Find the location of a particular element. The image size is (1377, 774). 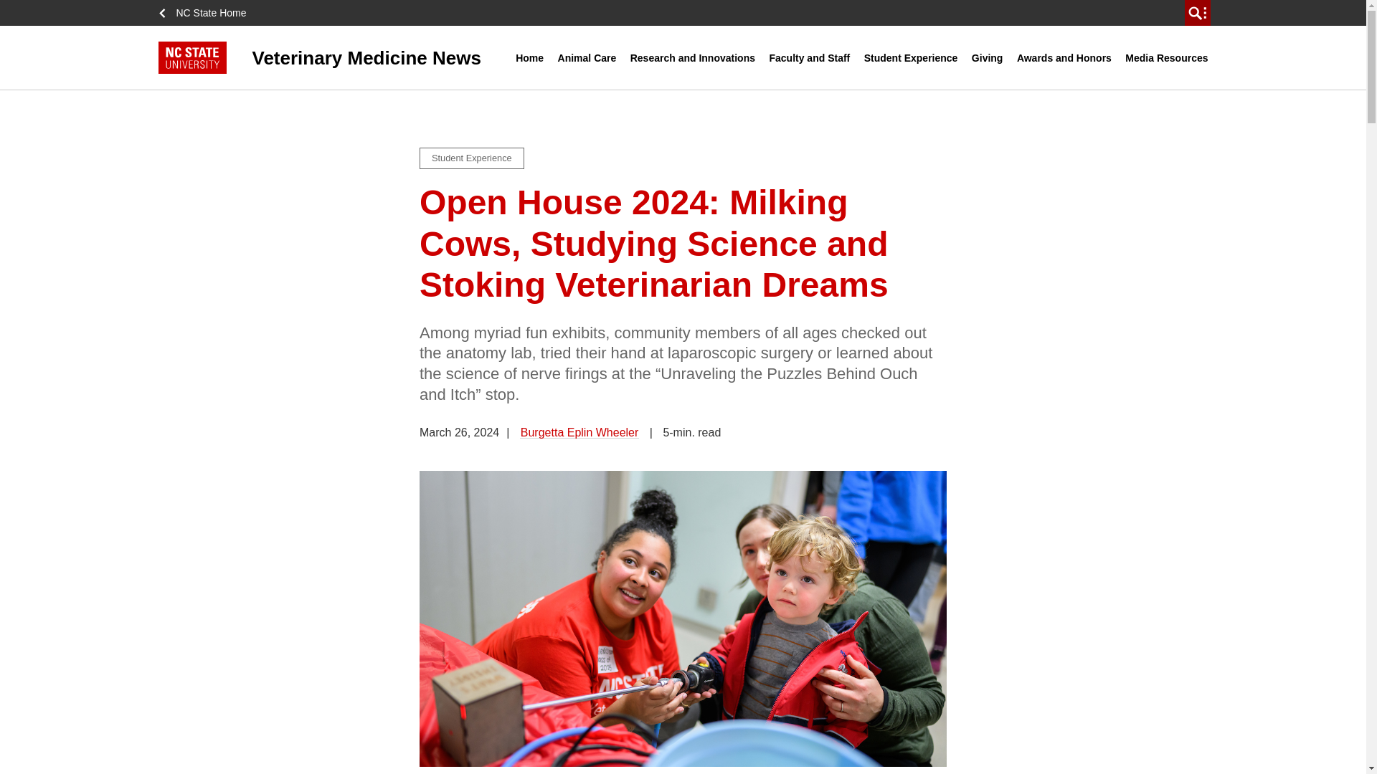

Animal Care is located at coordinates (587, 57).